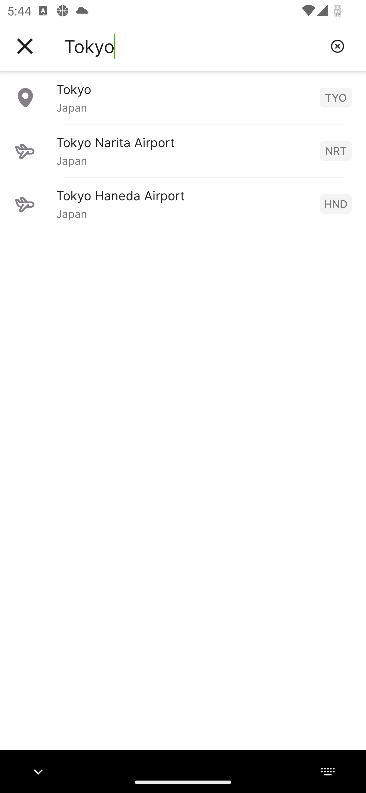 This screenshot has height=793, width=366. Describe the element at coordinates (183, 204) in the screenshot. I see `Tokyo Haneda Airport Japan HND` at that location.